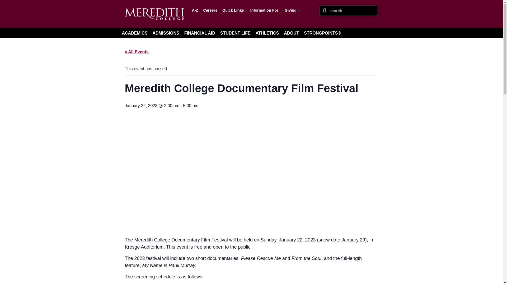 The width and height of the screenshot is (507, 285). What do you see at coordinates (233, 10) in the screenshot?
I see `Quick Links` at bounding box center [233, 10].